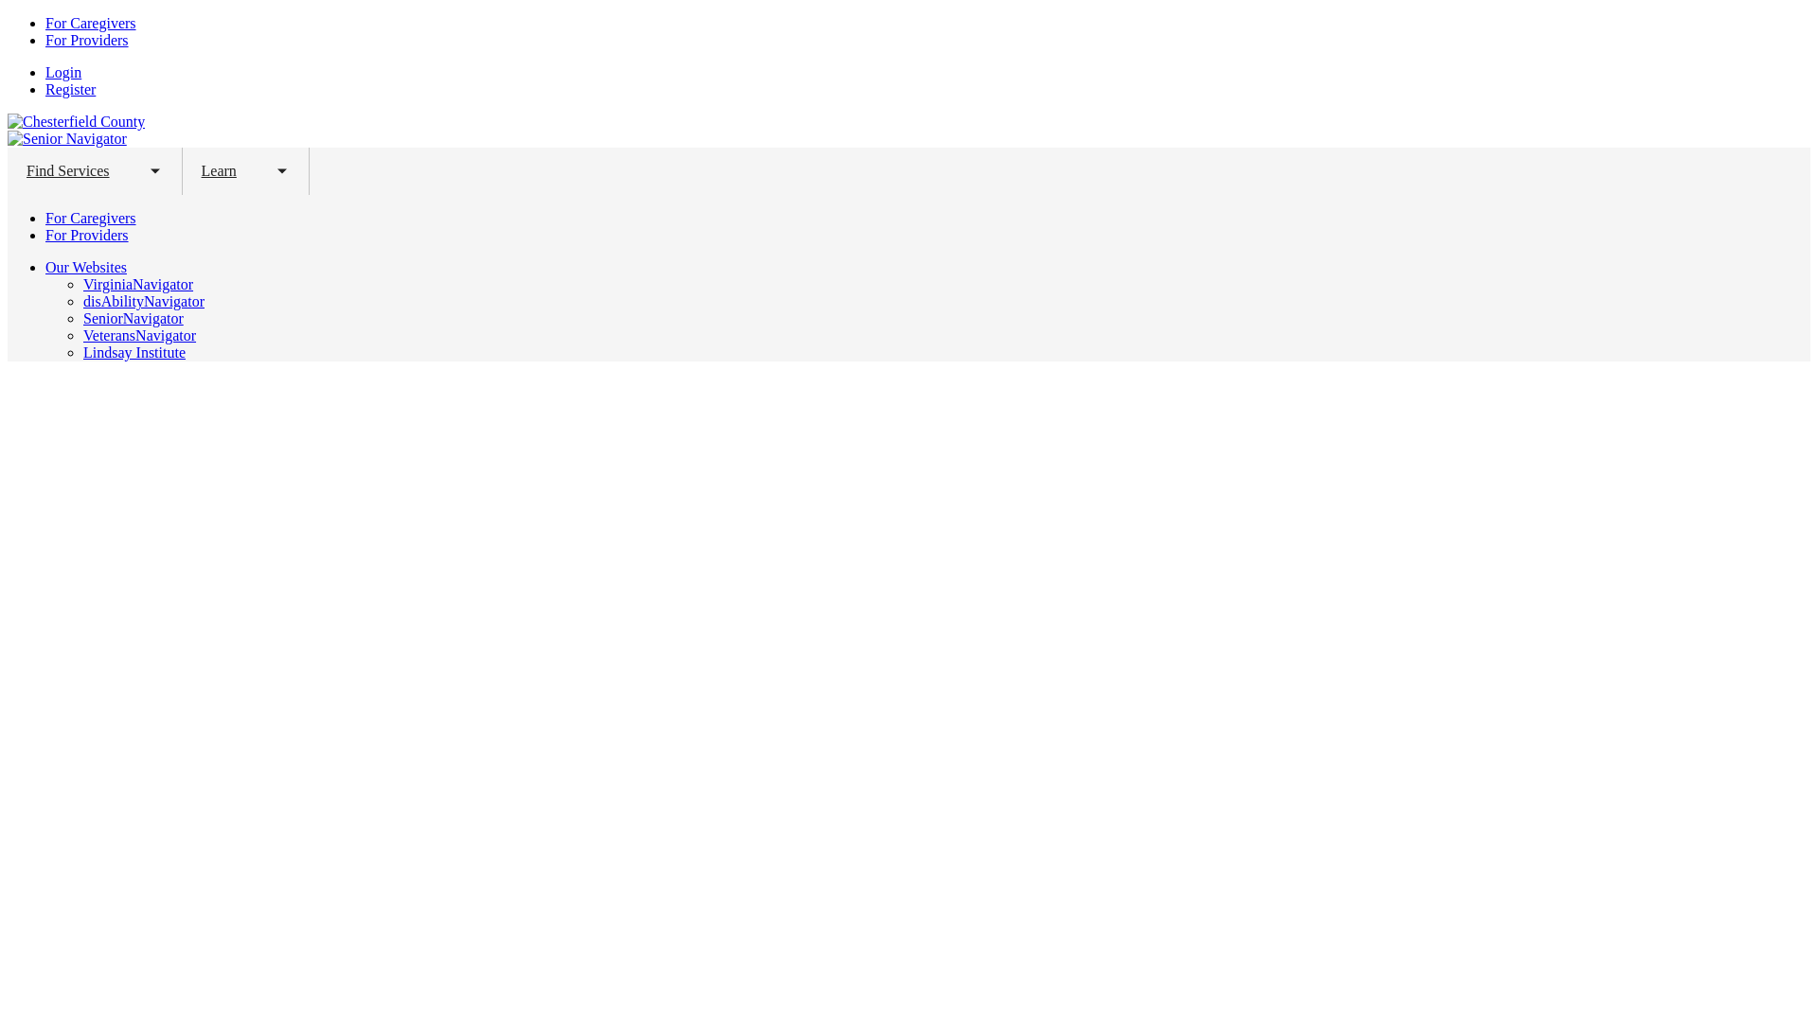  Describe the element at coordinates (70, 89) in the screenshot. I see `Register` at that location.